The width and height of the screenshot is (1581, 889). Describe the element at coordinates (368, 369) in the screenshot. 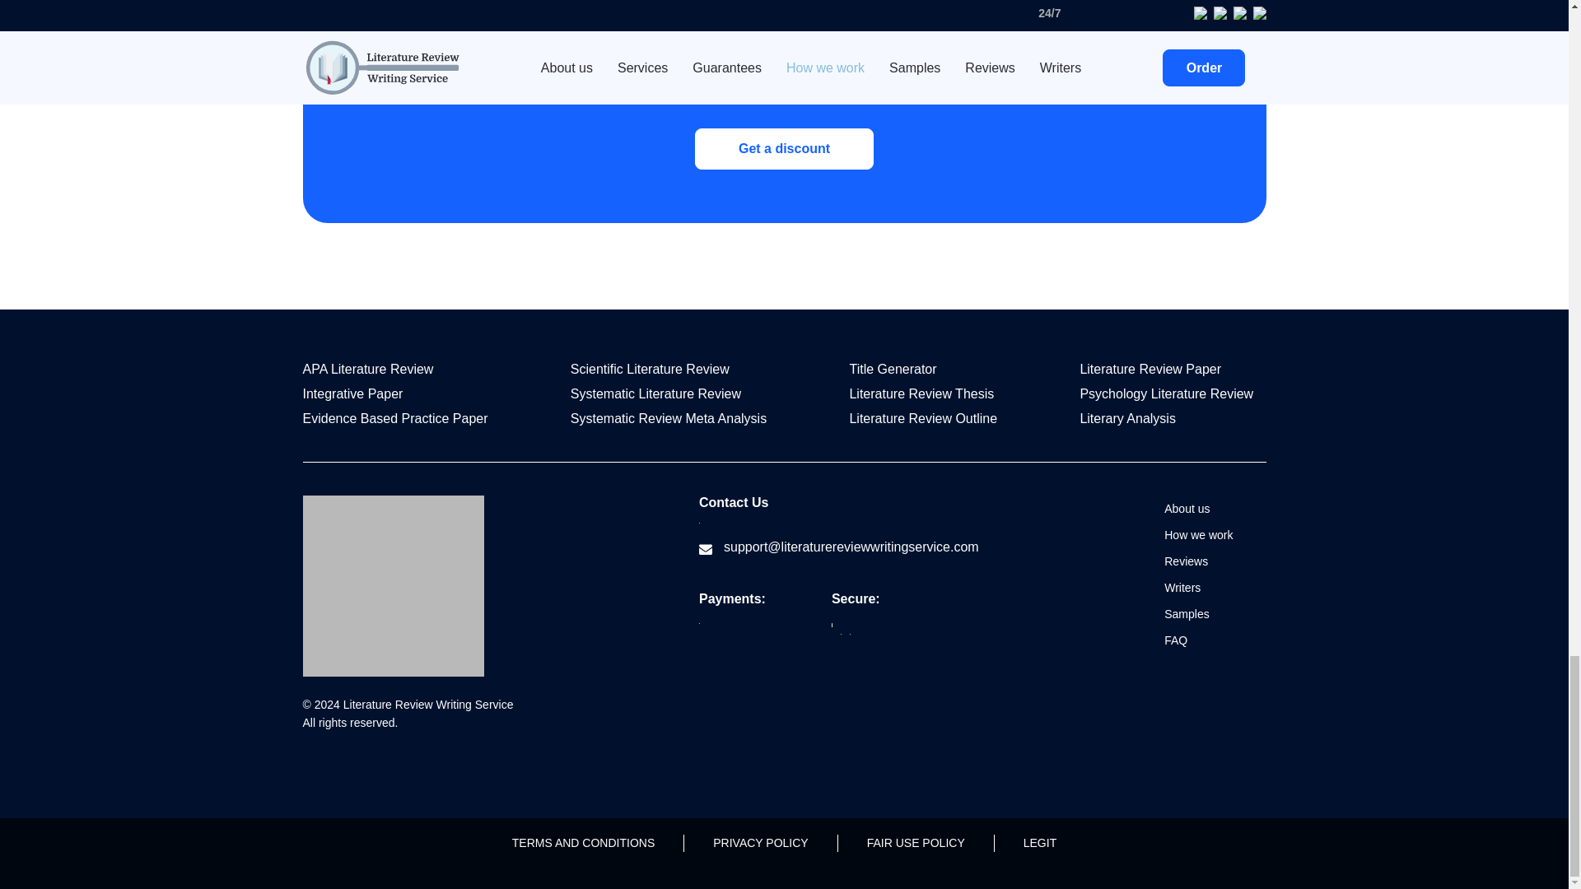

I see `APA Literature Review` at that location.